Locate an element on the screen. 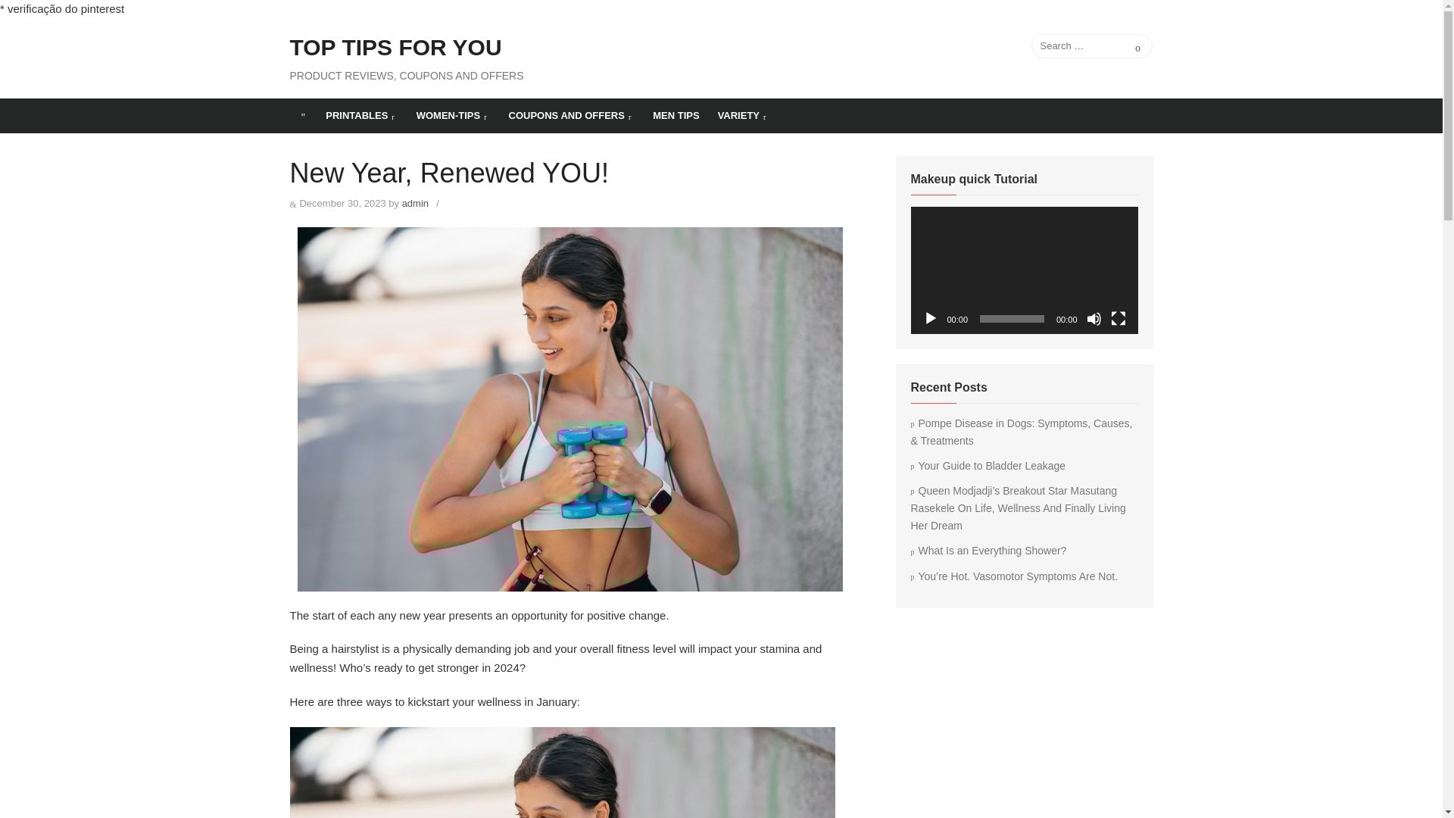 This screenshot has width=1454, height=818. Fullscreen is located at coordinates (1118, 318).